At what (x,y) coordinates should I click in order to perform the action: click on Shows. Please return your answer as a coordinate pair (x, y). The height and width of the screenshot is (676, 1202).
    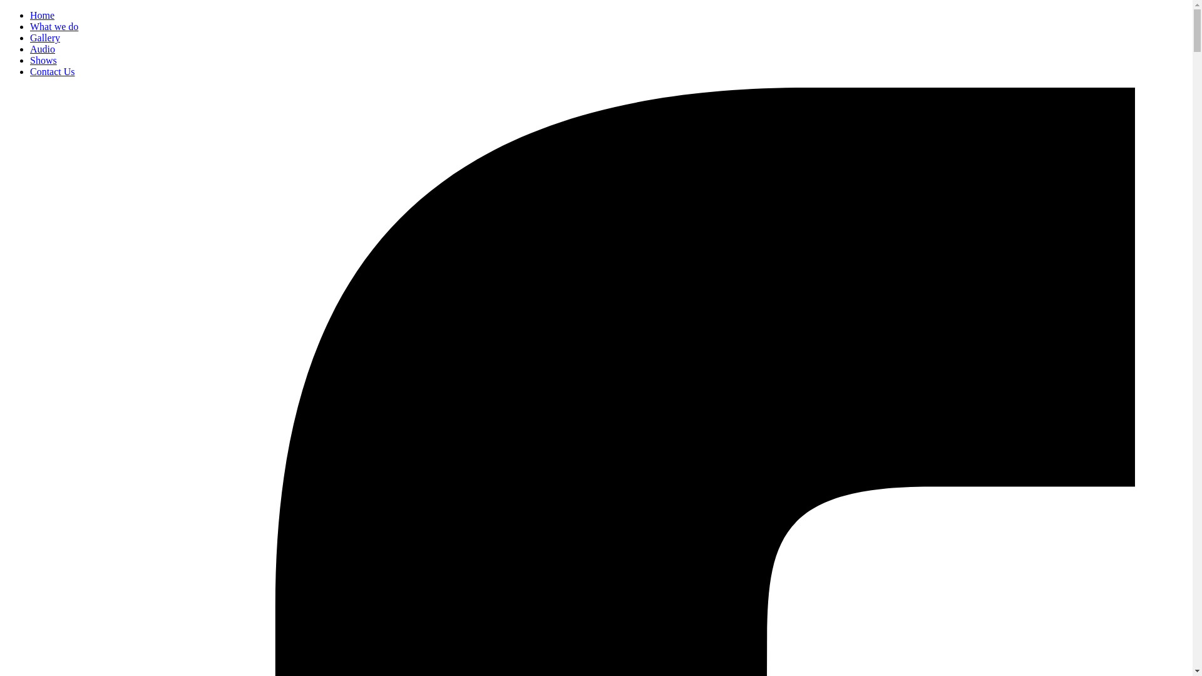
    Looking at the image, I should click on (44, 60).